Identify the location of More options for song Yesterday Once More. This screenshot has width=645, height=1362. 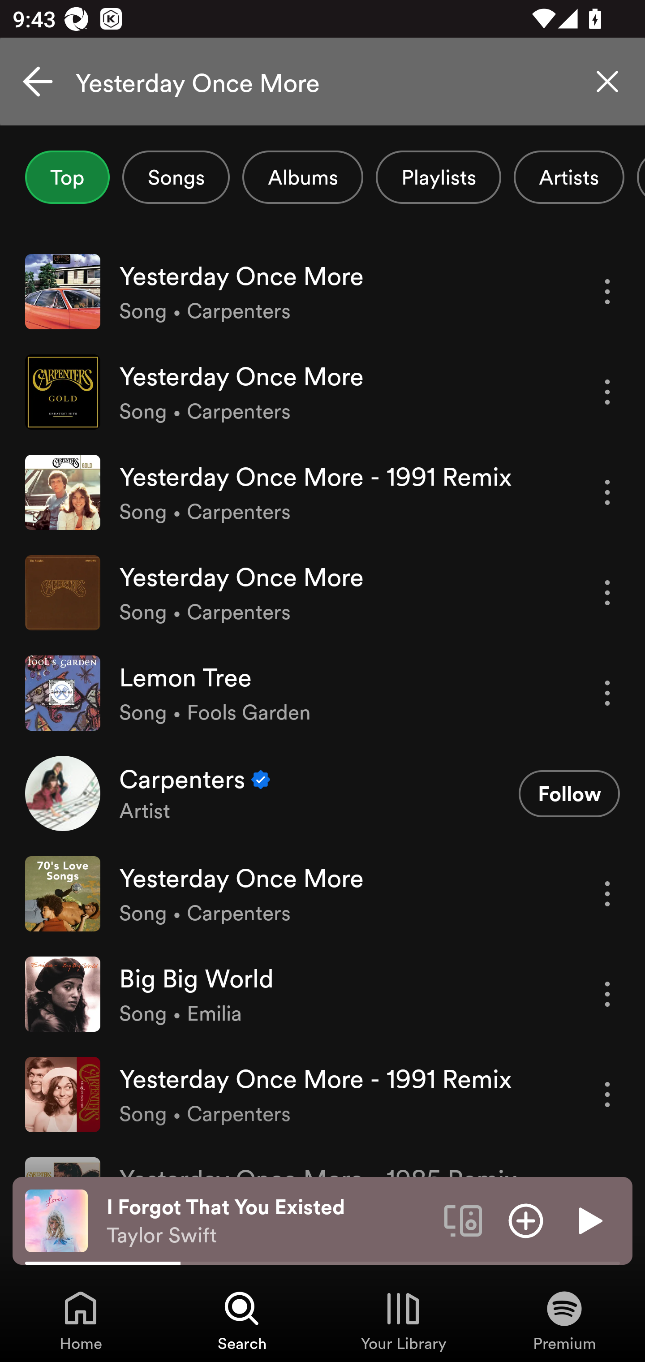
(607, 392).